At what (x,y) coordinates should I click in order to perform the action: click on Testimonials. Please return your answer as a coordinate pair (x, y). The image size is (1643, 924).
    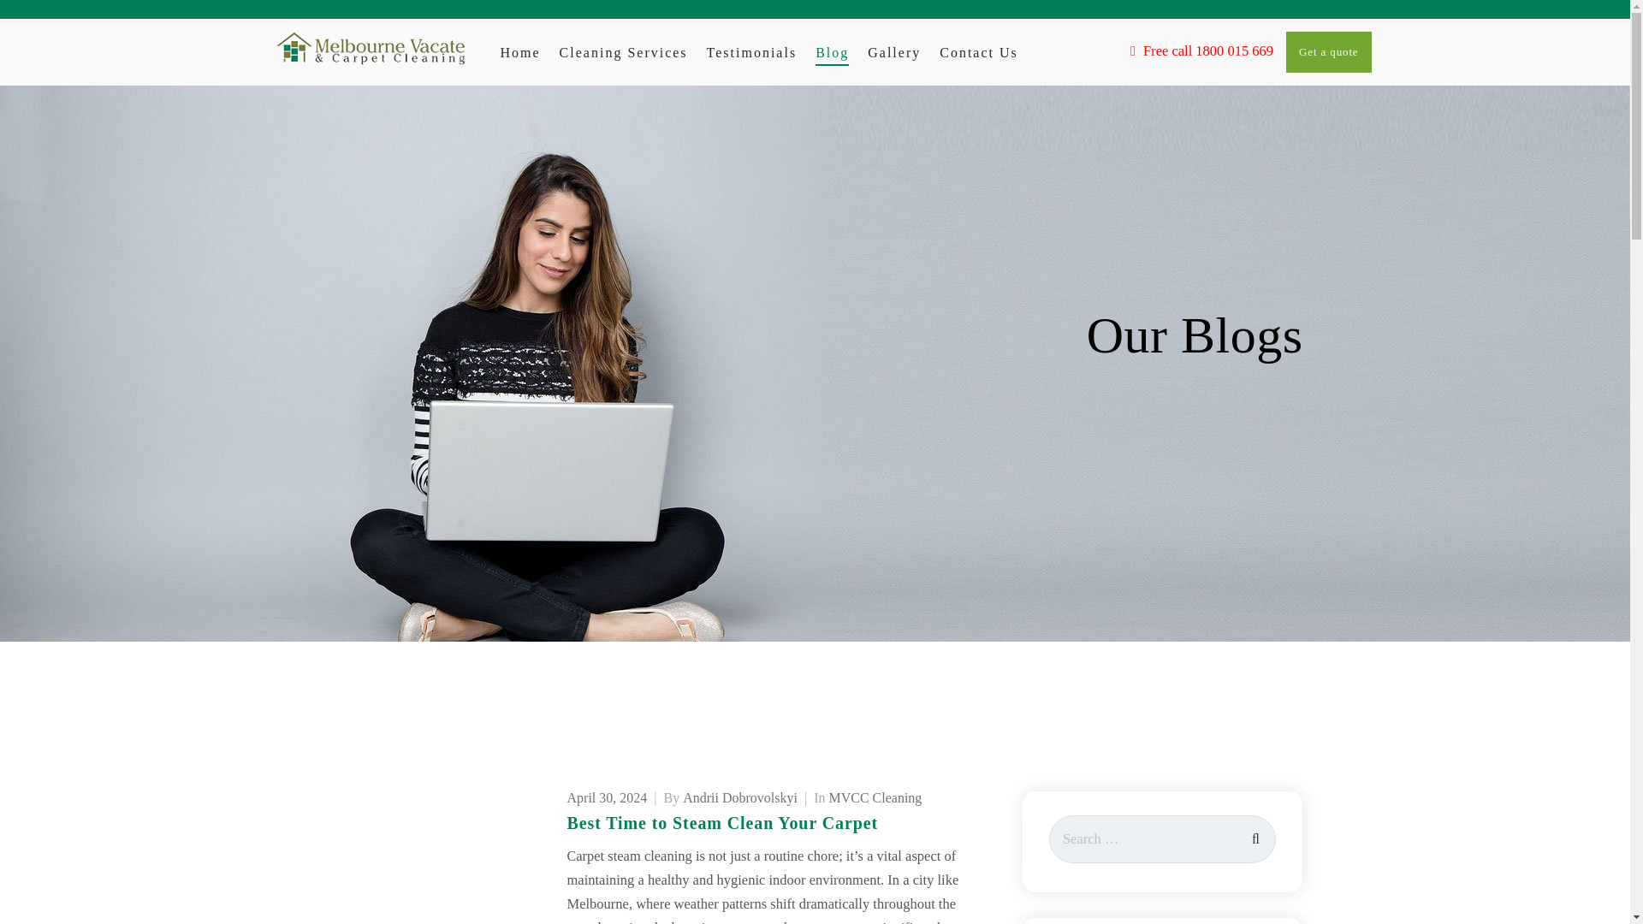
    Looking at the image, I should click on (751, 53).